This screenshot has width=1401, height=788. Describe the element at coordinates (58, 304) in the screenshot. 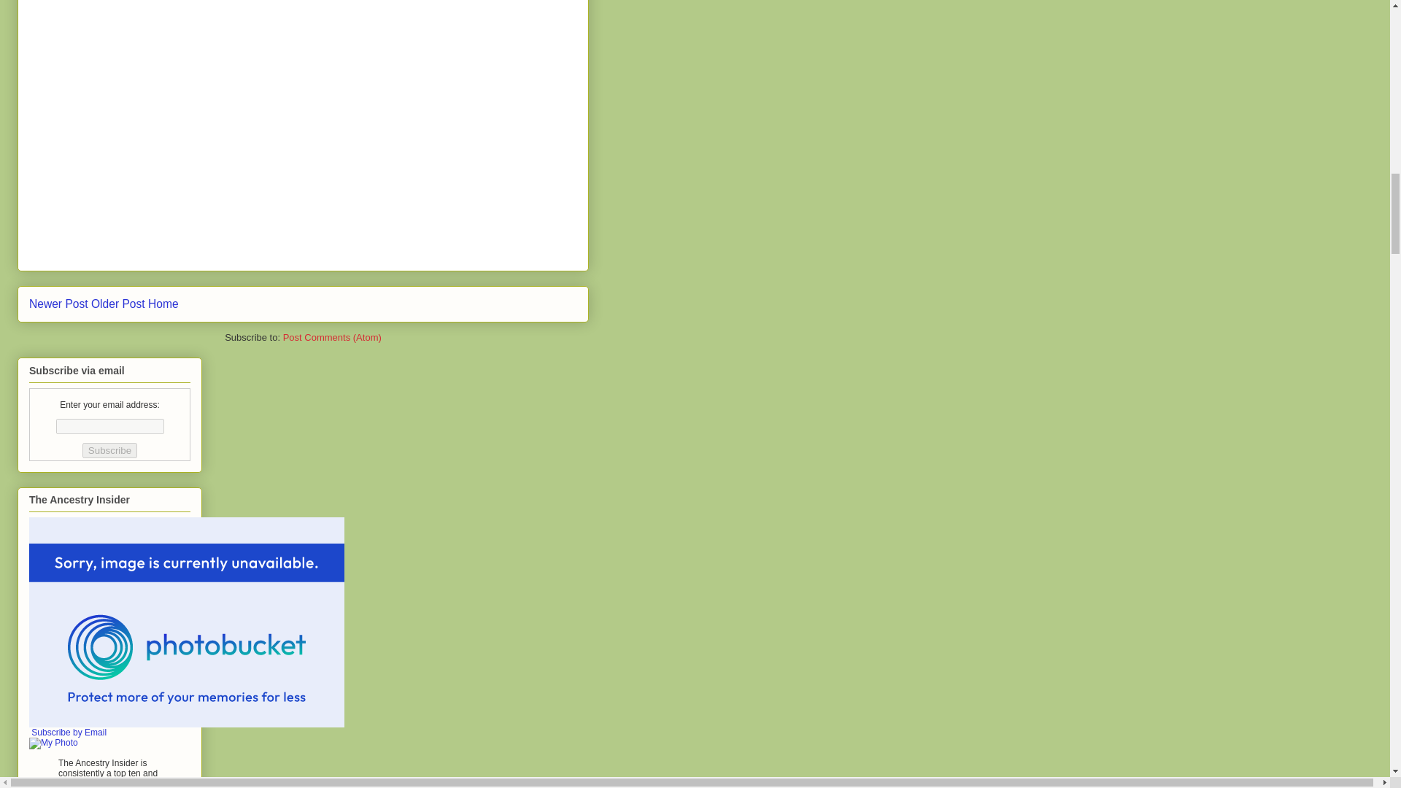

I see `Newer Post` at that location.